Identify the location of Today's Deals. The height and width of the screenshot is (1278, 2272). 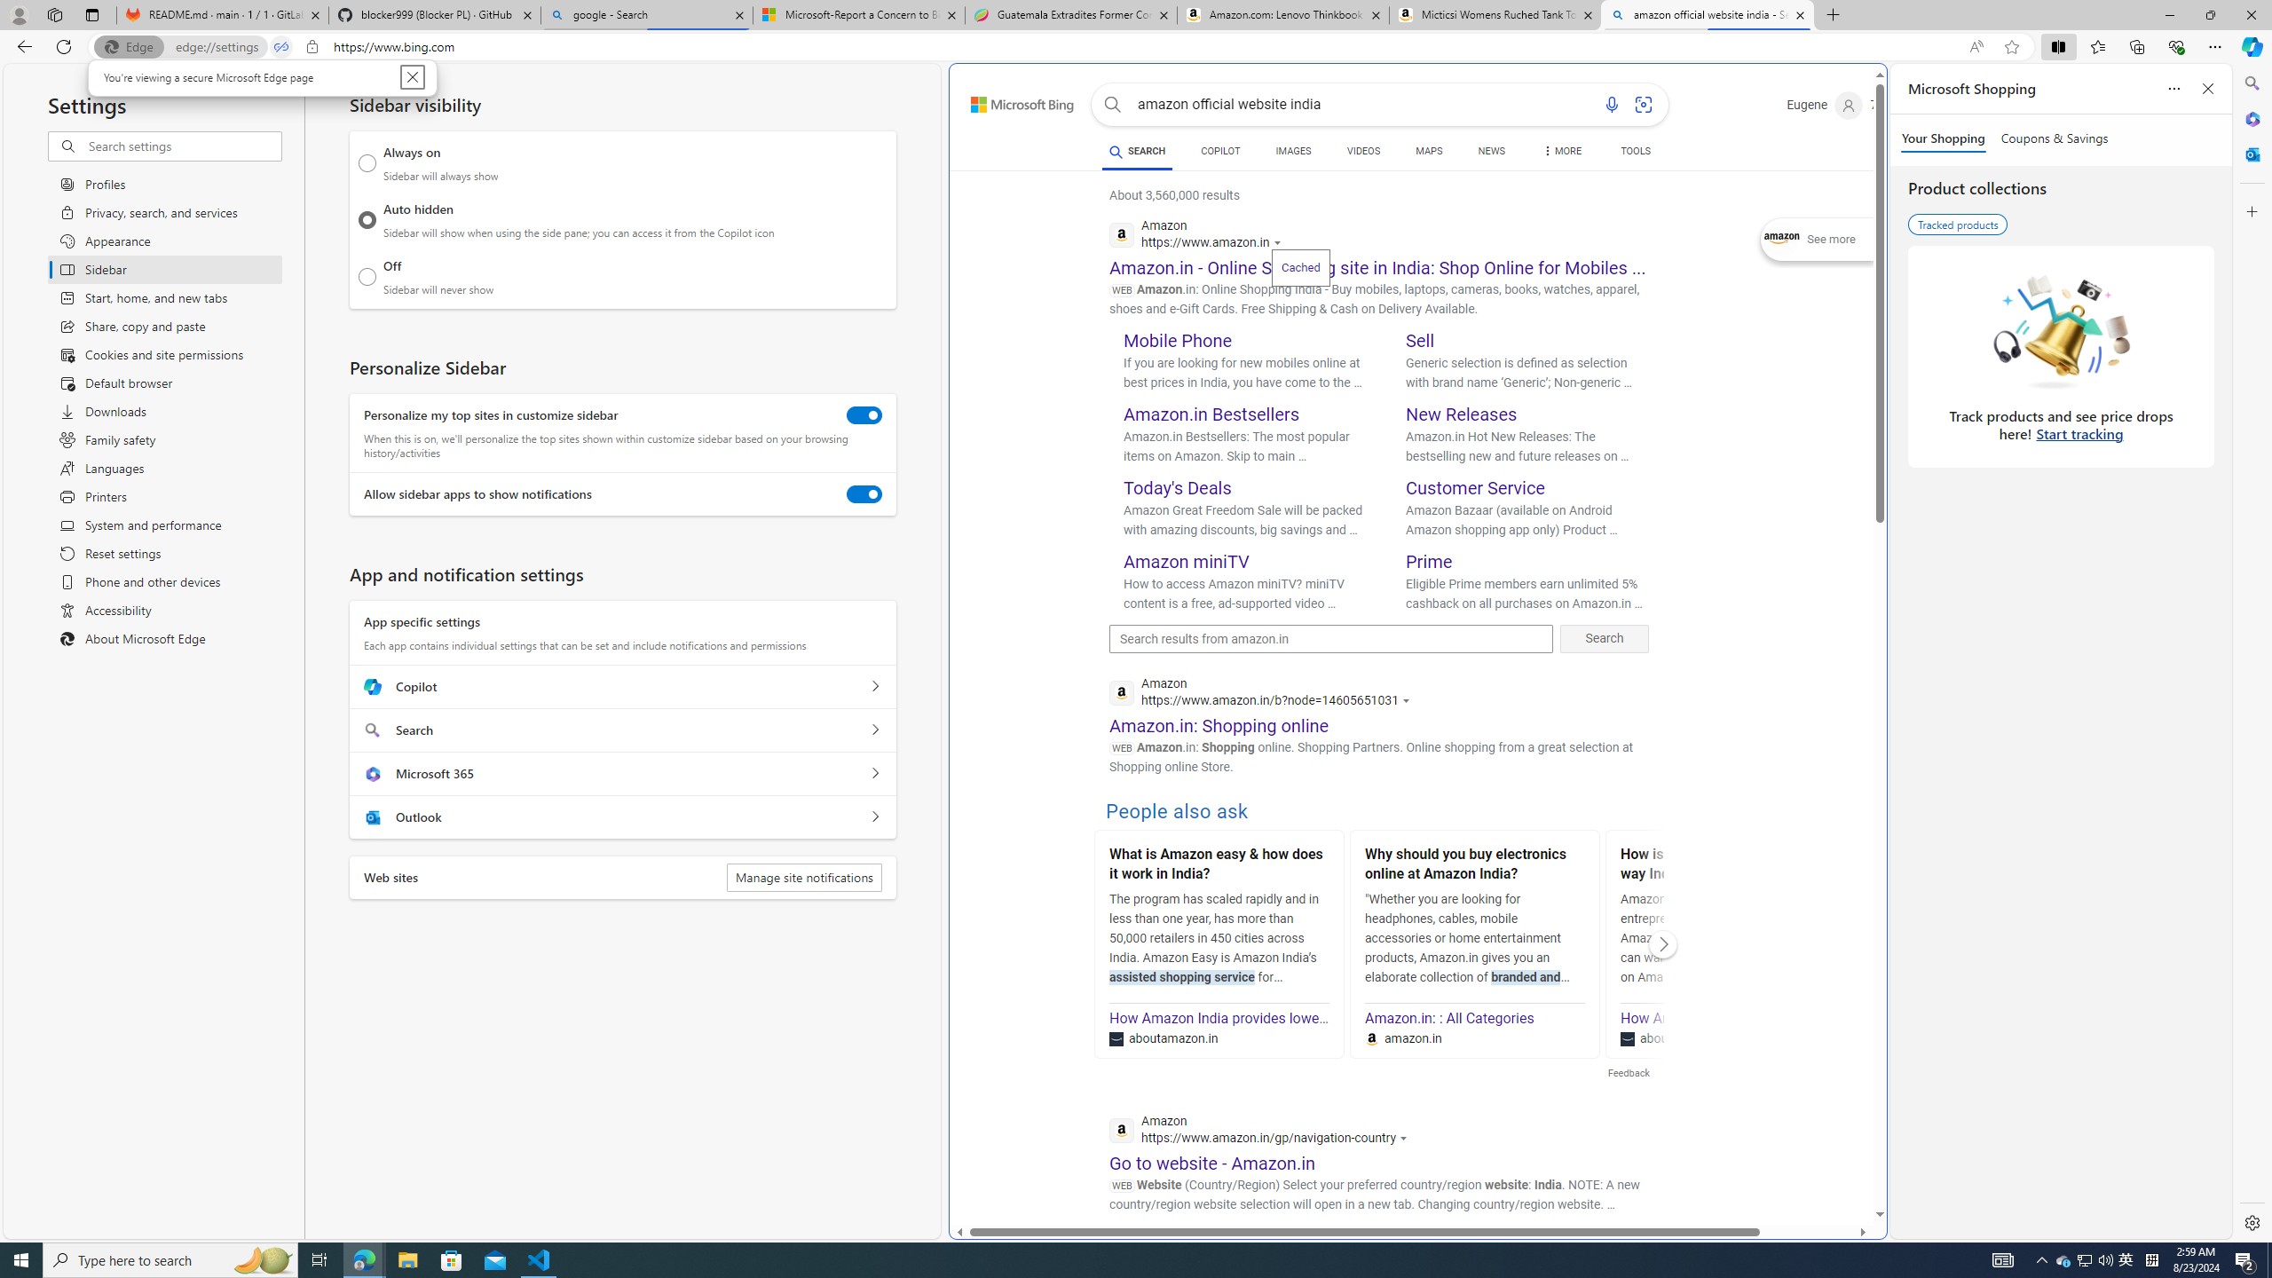
(1178, 488).